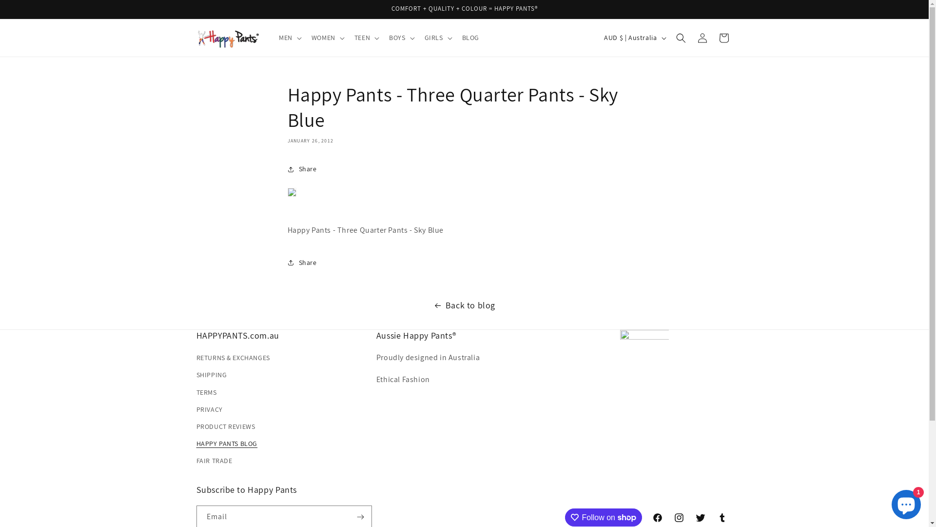 The height and width of the screenshot is (527, 936). I want to click on Log in, so click(702, 38).